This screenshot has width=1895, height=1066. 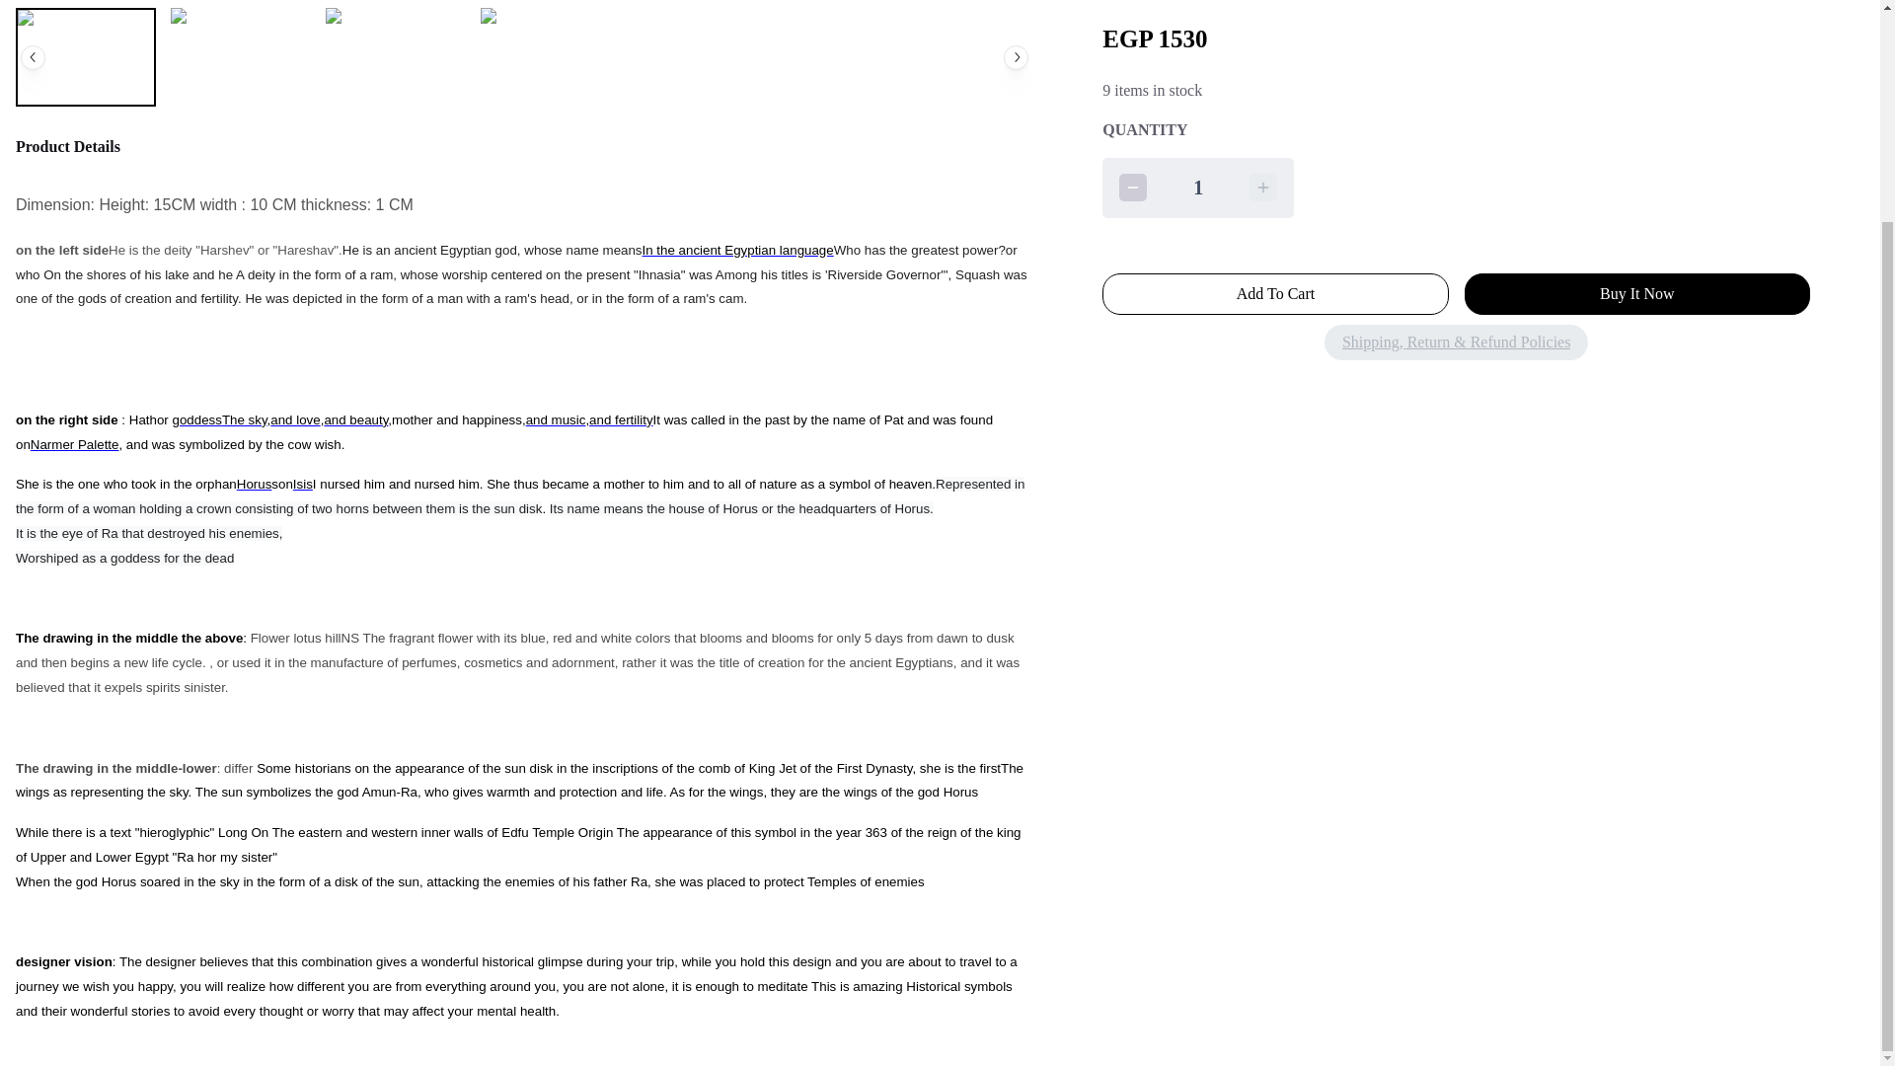 What do you see at coordinates (244, 419) in the screenshot?
I see `The sky` at bounding box center [244, 419].